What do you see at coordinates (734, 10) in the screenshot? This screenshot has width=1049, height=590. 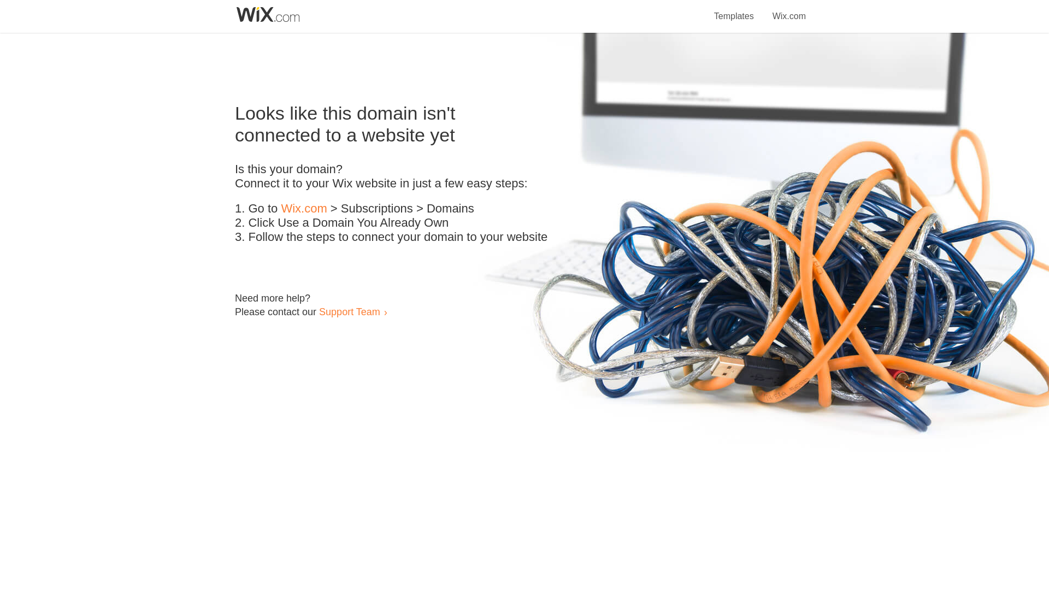 I see `Templates` at bounding box center [734, 10].